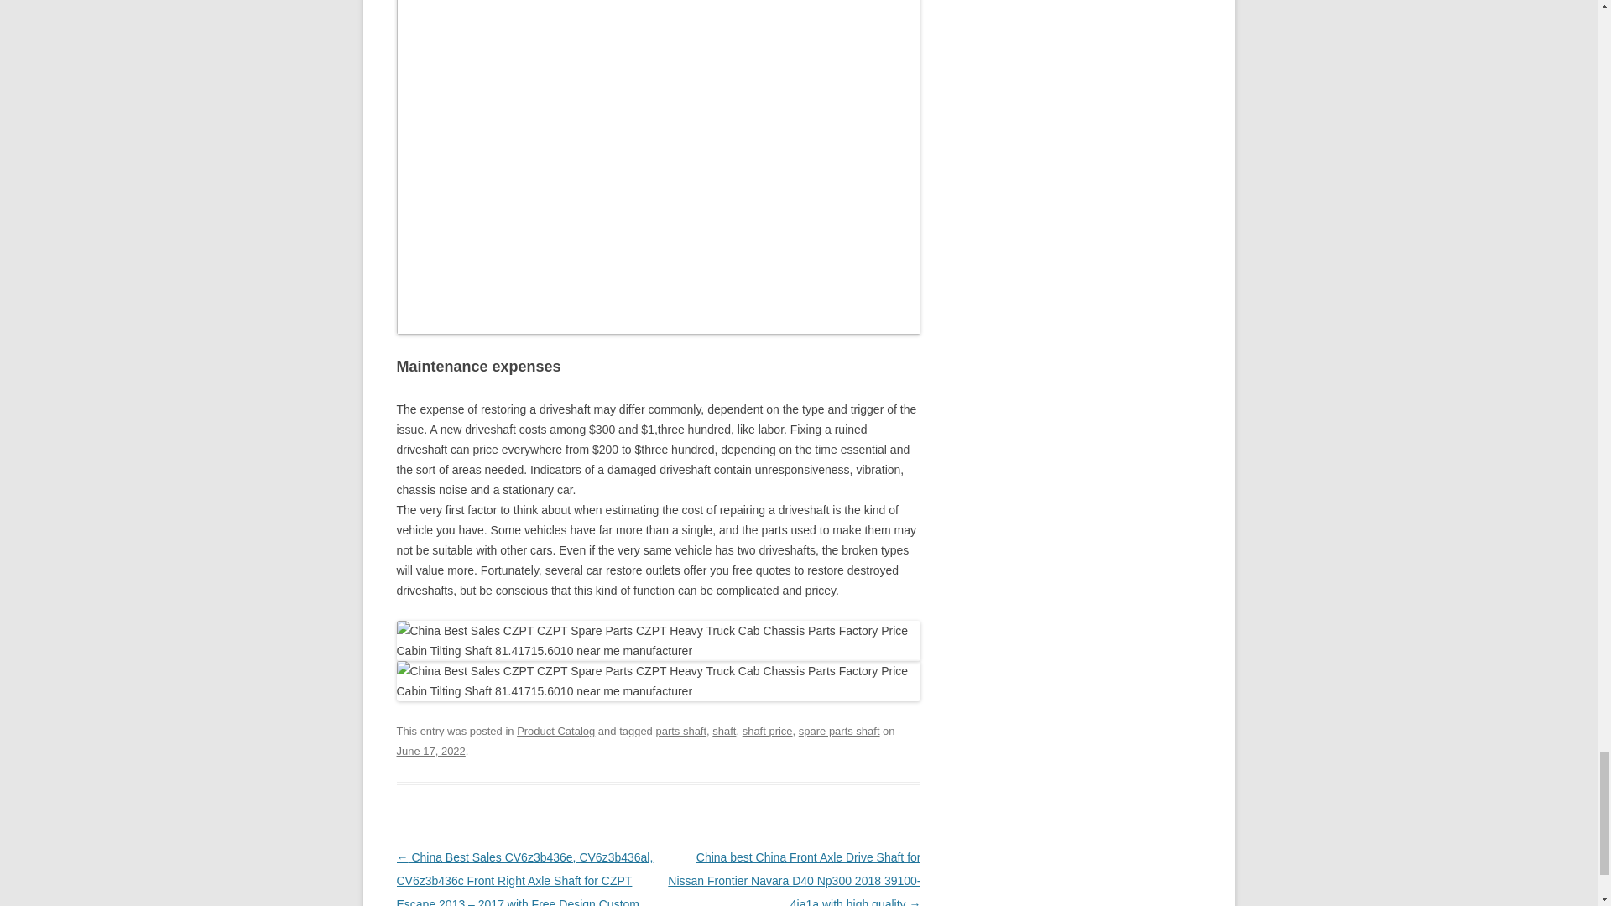  Describe the element at coordinates (555, 732) in the screenshot. I see `Product Catalog` at that location.